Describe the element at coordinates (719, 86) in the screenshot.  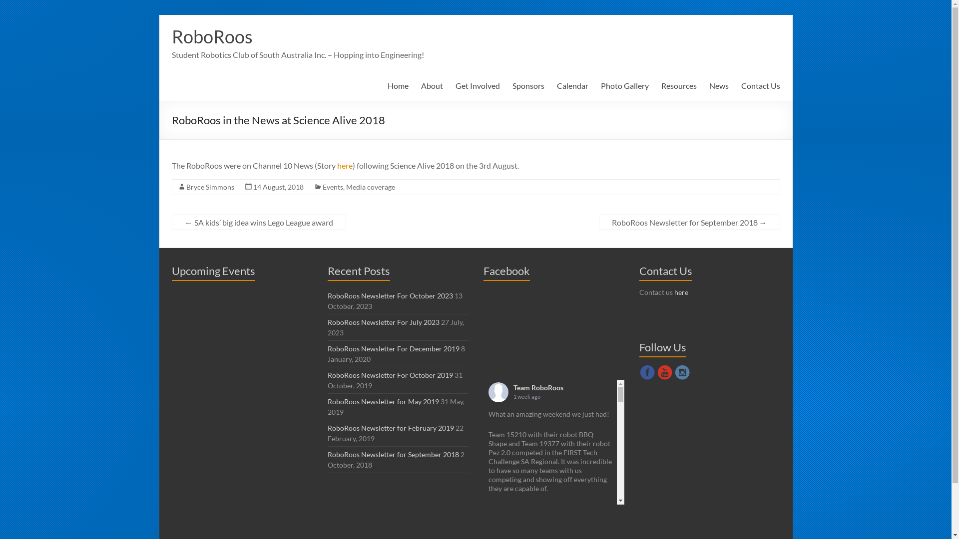
I see `News` at that location.